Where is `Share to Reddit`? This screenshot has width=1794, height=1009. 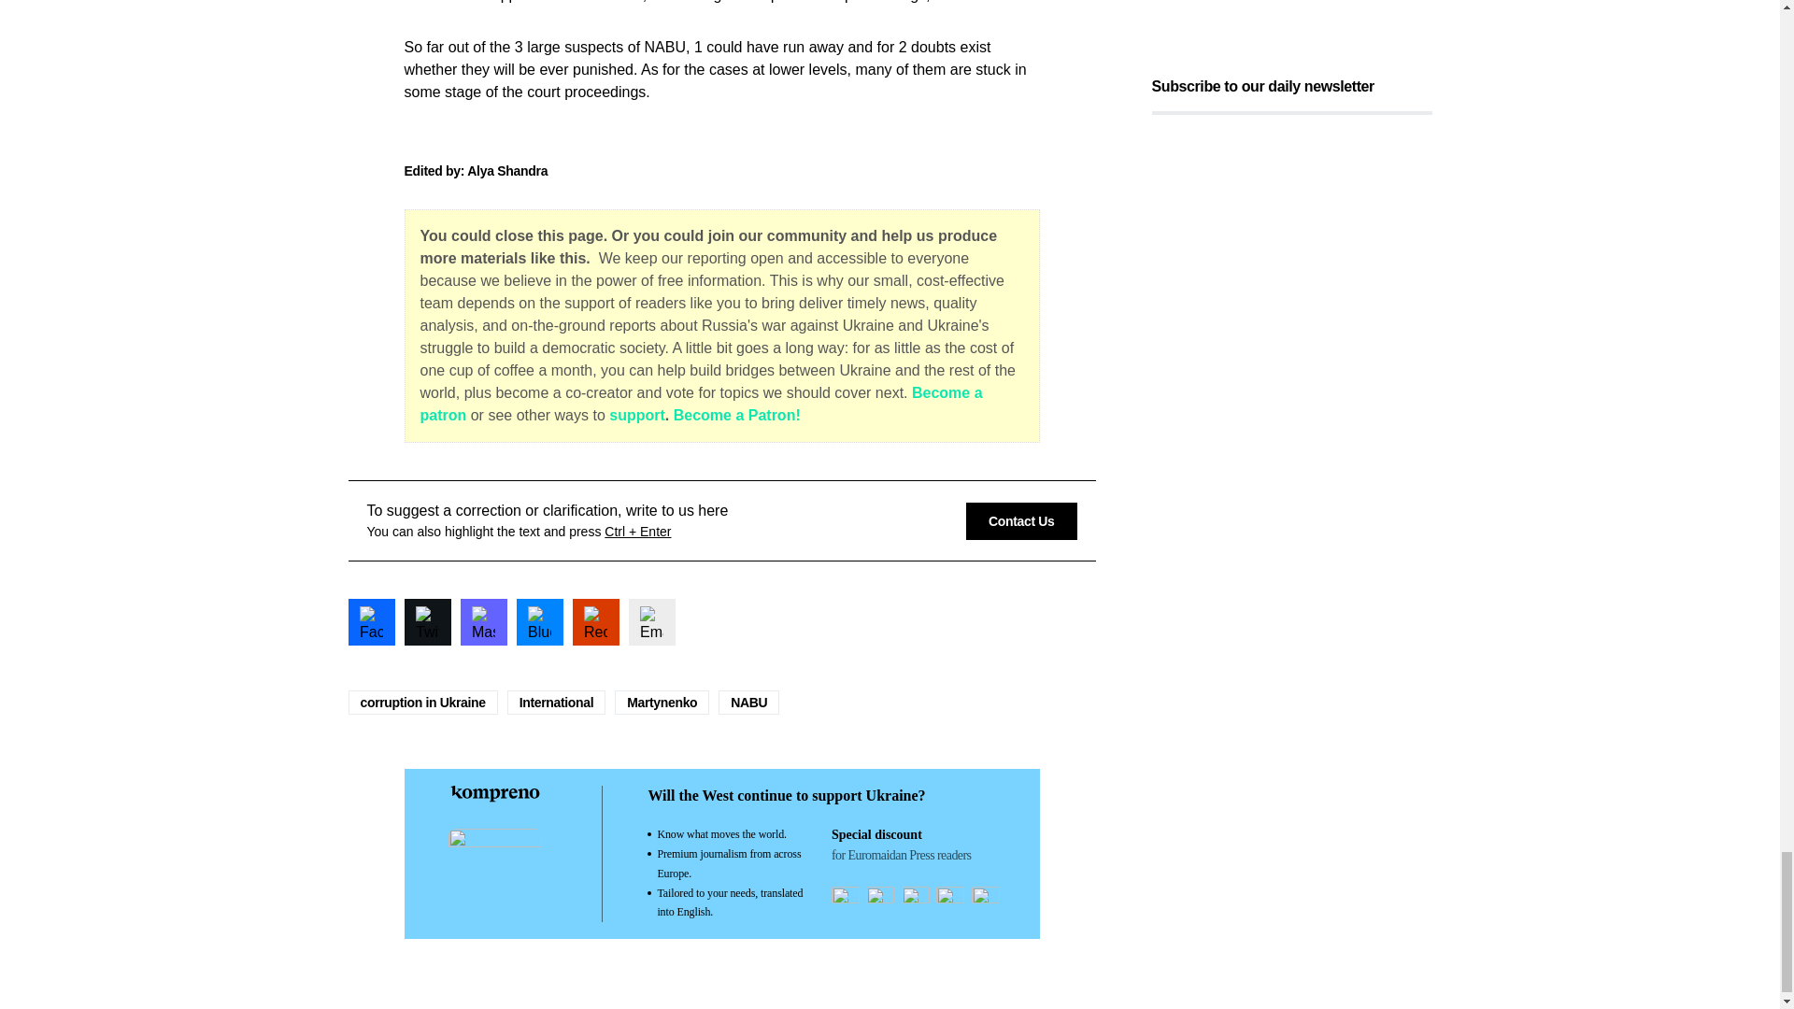 Share to Reddit is located at coordinates (595, 622).